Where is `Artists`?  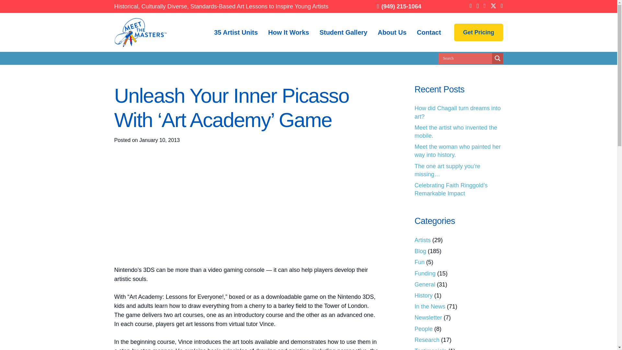
Artists is located at coordinates (423, 240).